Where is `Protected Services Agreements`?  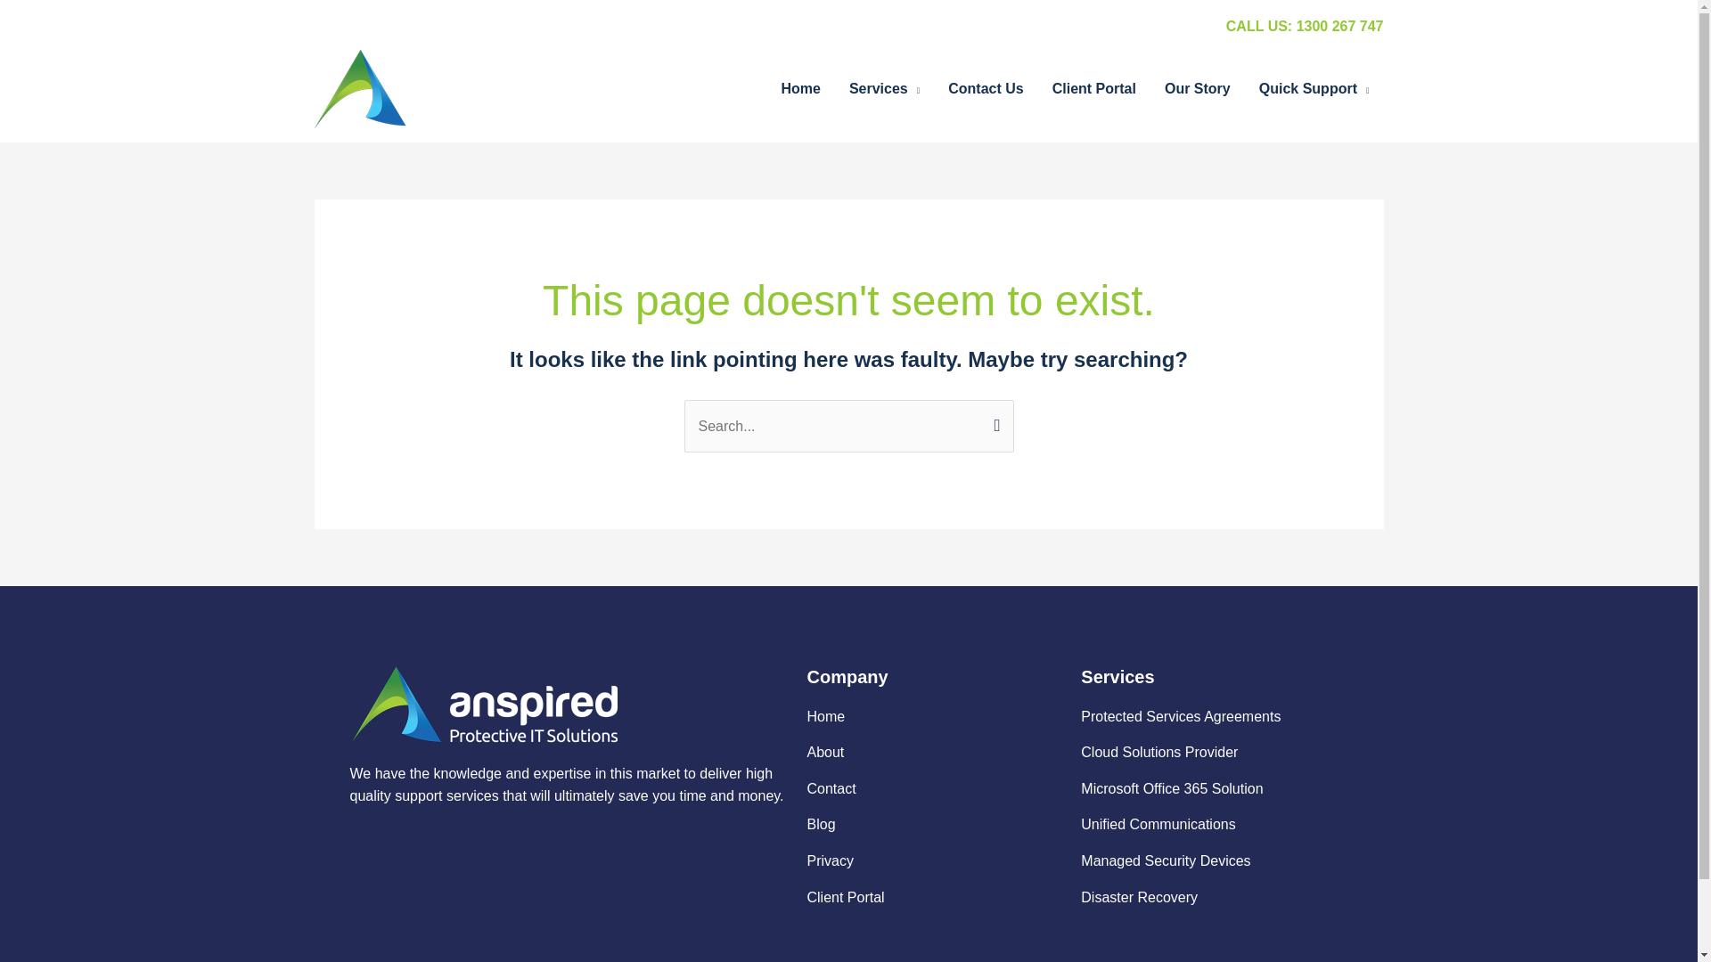 Protected Services Agreements is located at coordinates (1212, 717).